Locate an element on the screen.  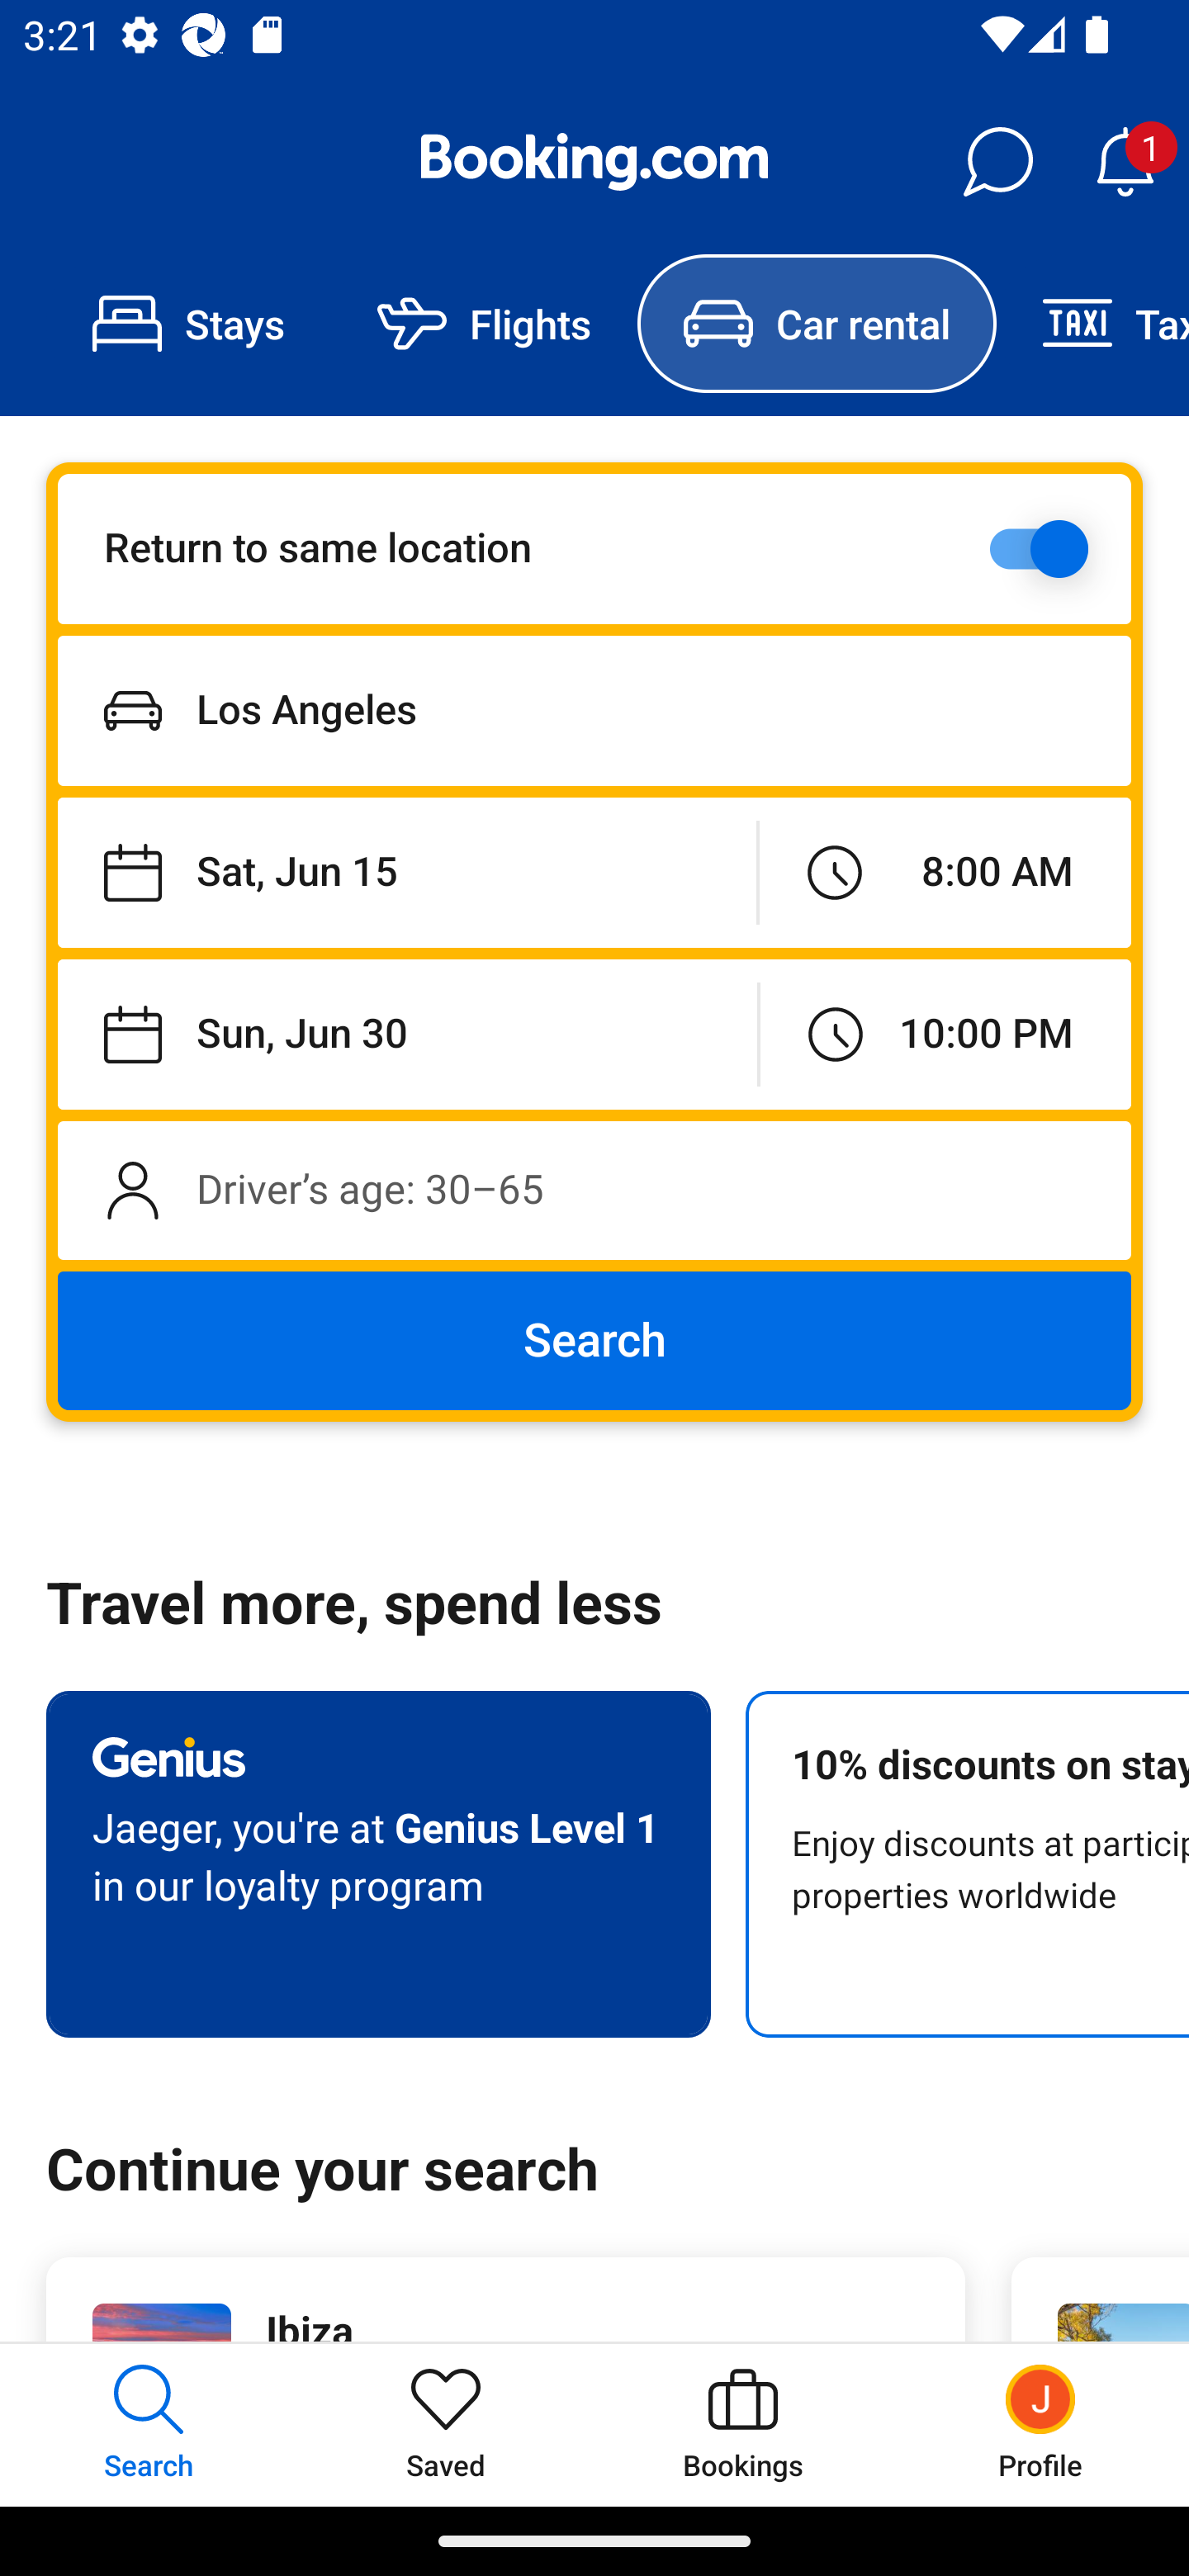
Drop-off date: 2024-06-30 is located at coordinates (408, 1034).